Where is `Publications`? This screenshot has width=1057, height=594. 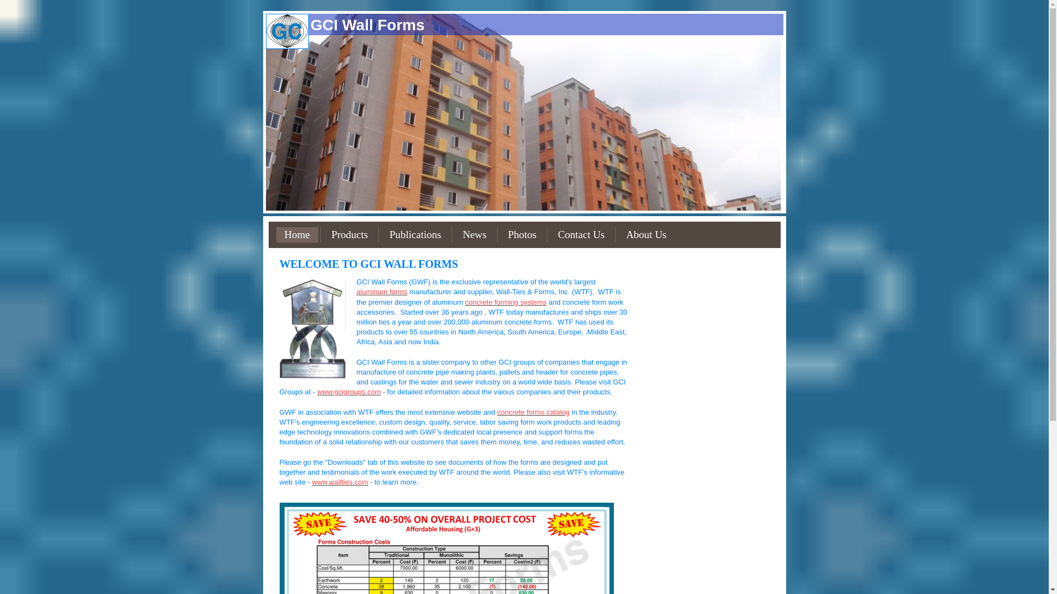
Publications is located at coordinates (415, 234).